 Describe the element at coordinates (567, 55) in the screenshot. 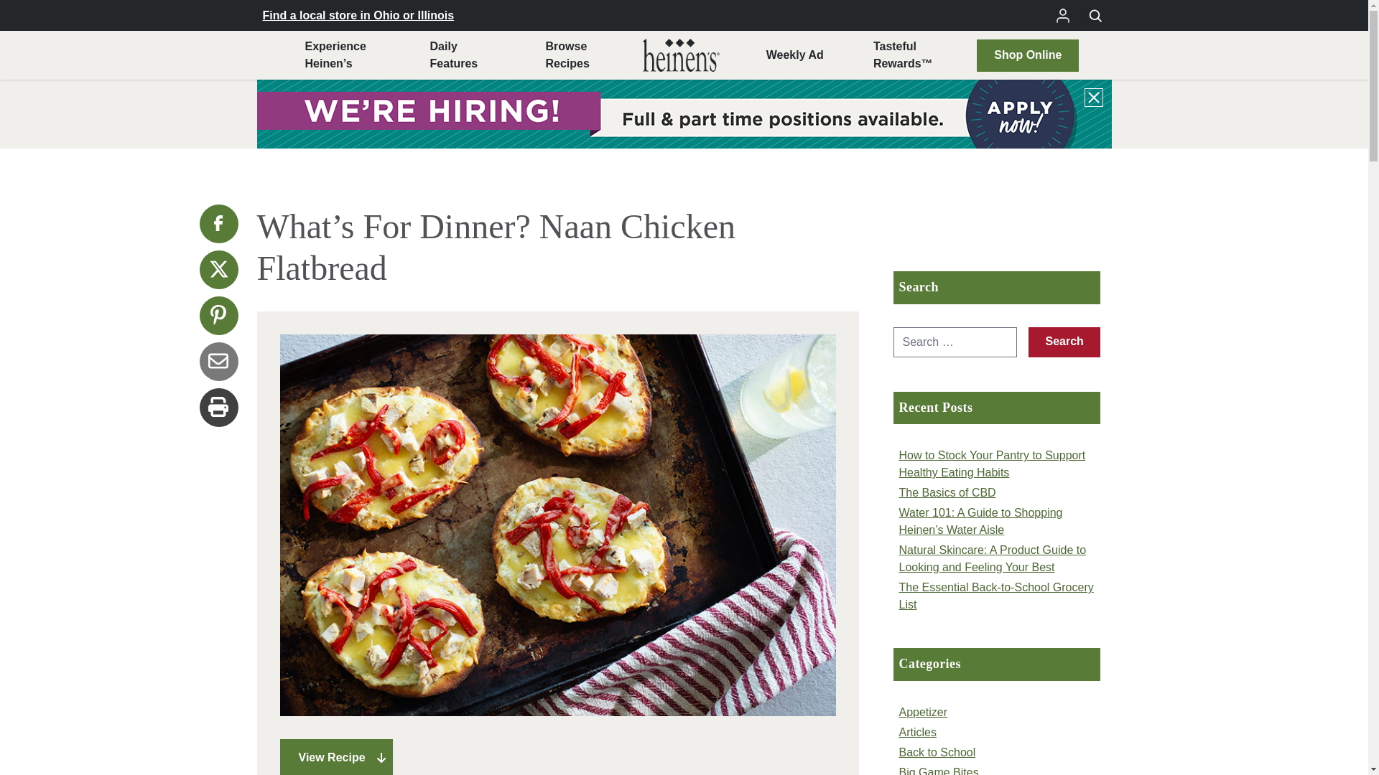

I see `Shop Online` at that location.